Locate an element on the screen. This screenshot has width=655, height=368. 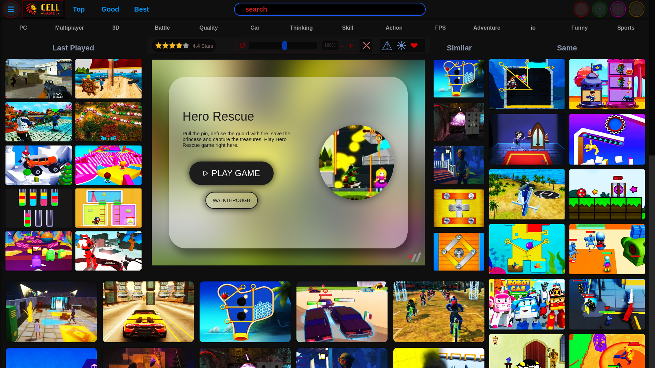
search is located at coordinates (330, 9).